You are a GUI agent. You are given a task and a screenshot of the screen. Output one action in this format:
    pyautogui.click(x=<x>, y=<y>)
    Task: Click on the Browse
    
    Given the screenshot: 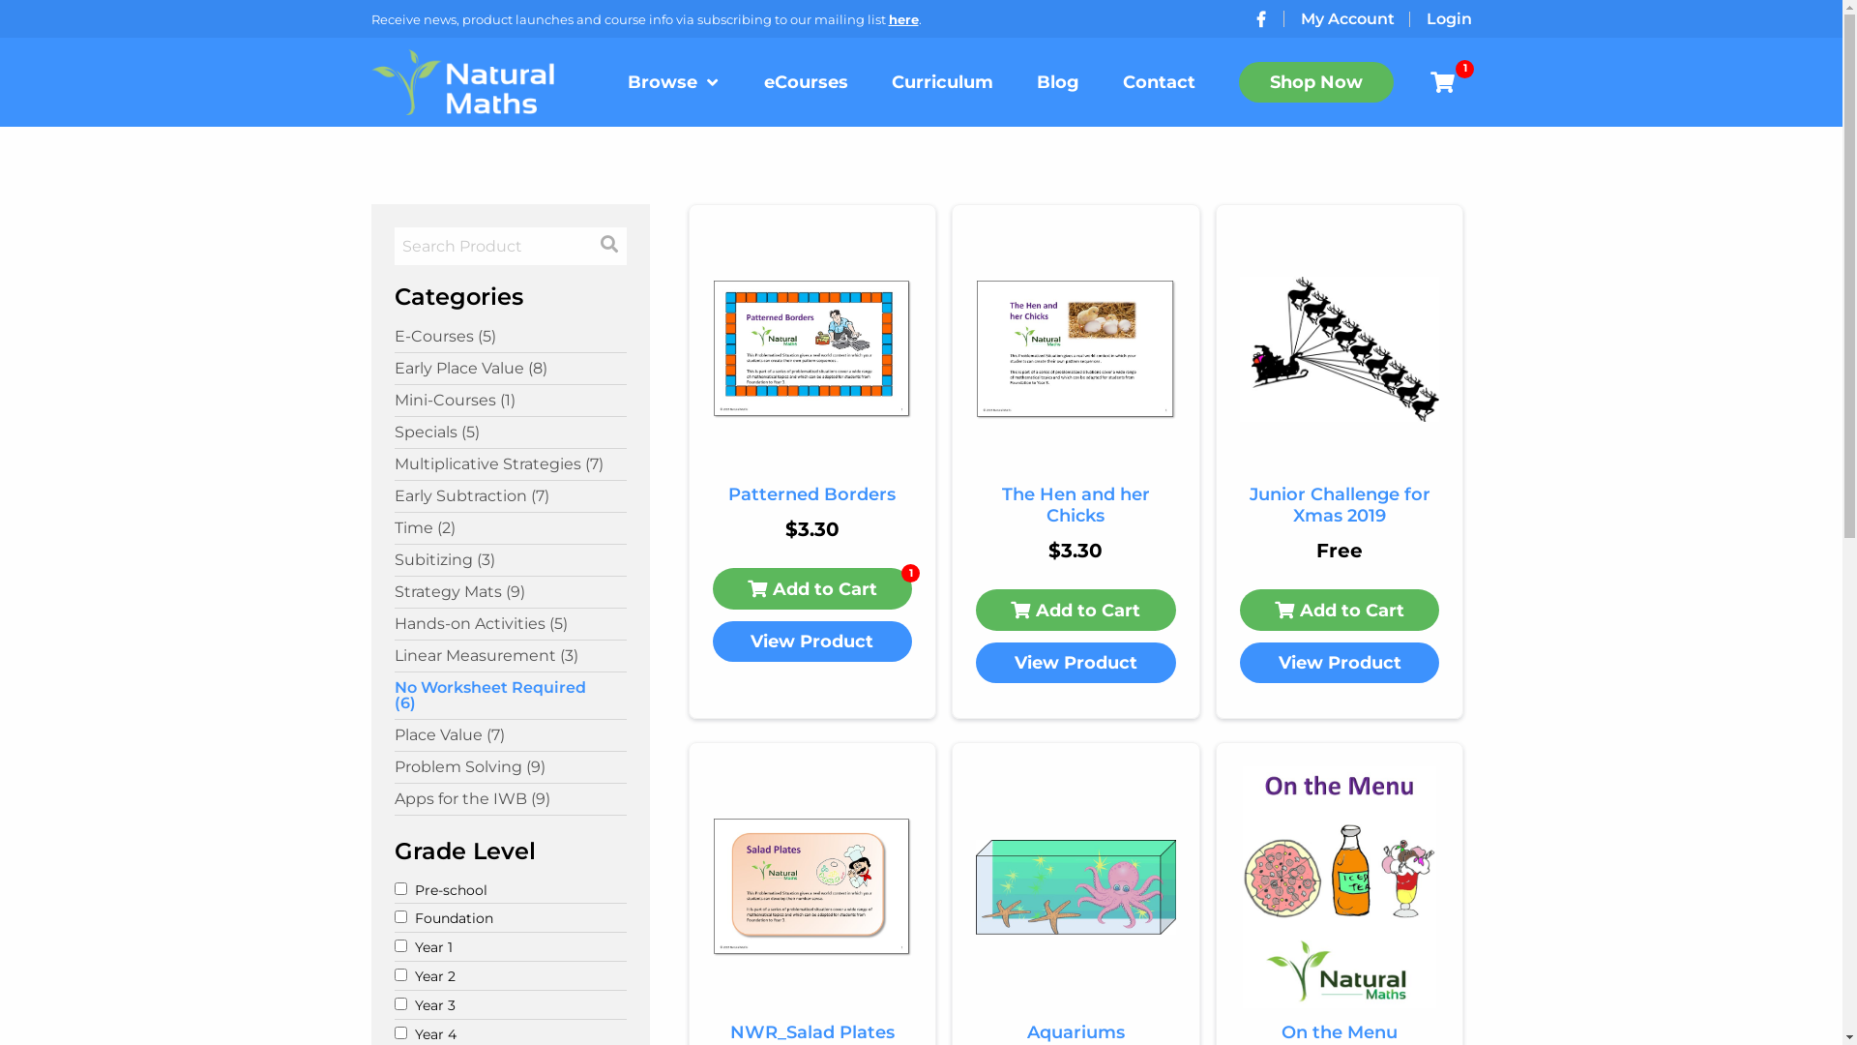 What is the action you would take?
    pyautogui.click(x=674, y=82)
    